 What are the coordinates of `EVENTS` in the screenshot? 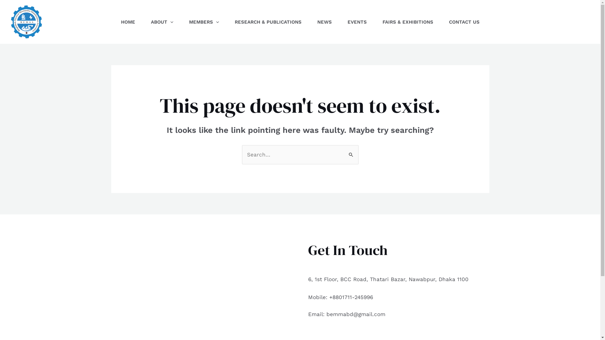 It's located at (357, 22).